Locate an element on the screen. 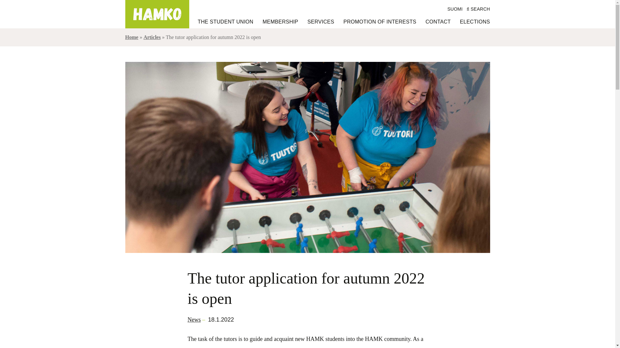  CONTACT is located at coordinates (438, 22).